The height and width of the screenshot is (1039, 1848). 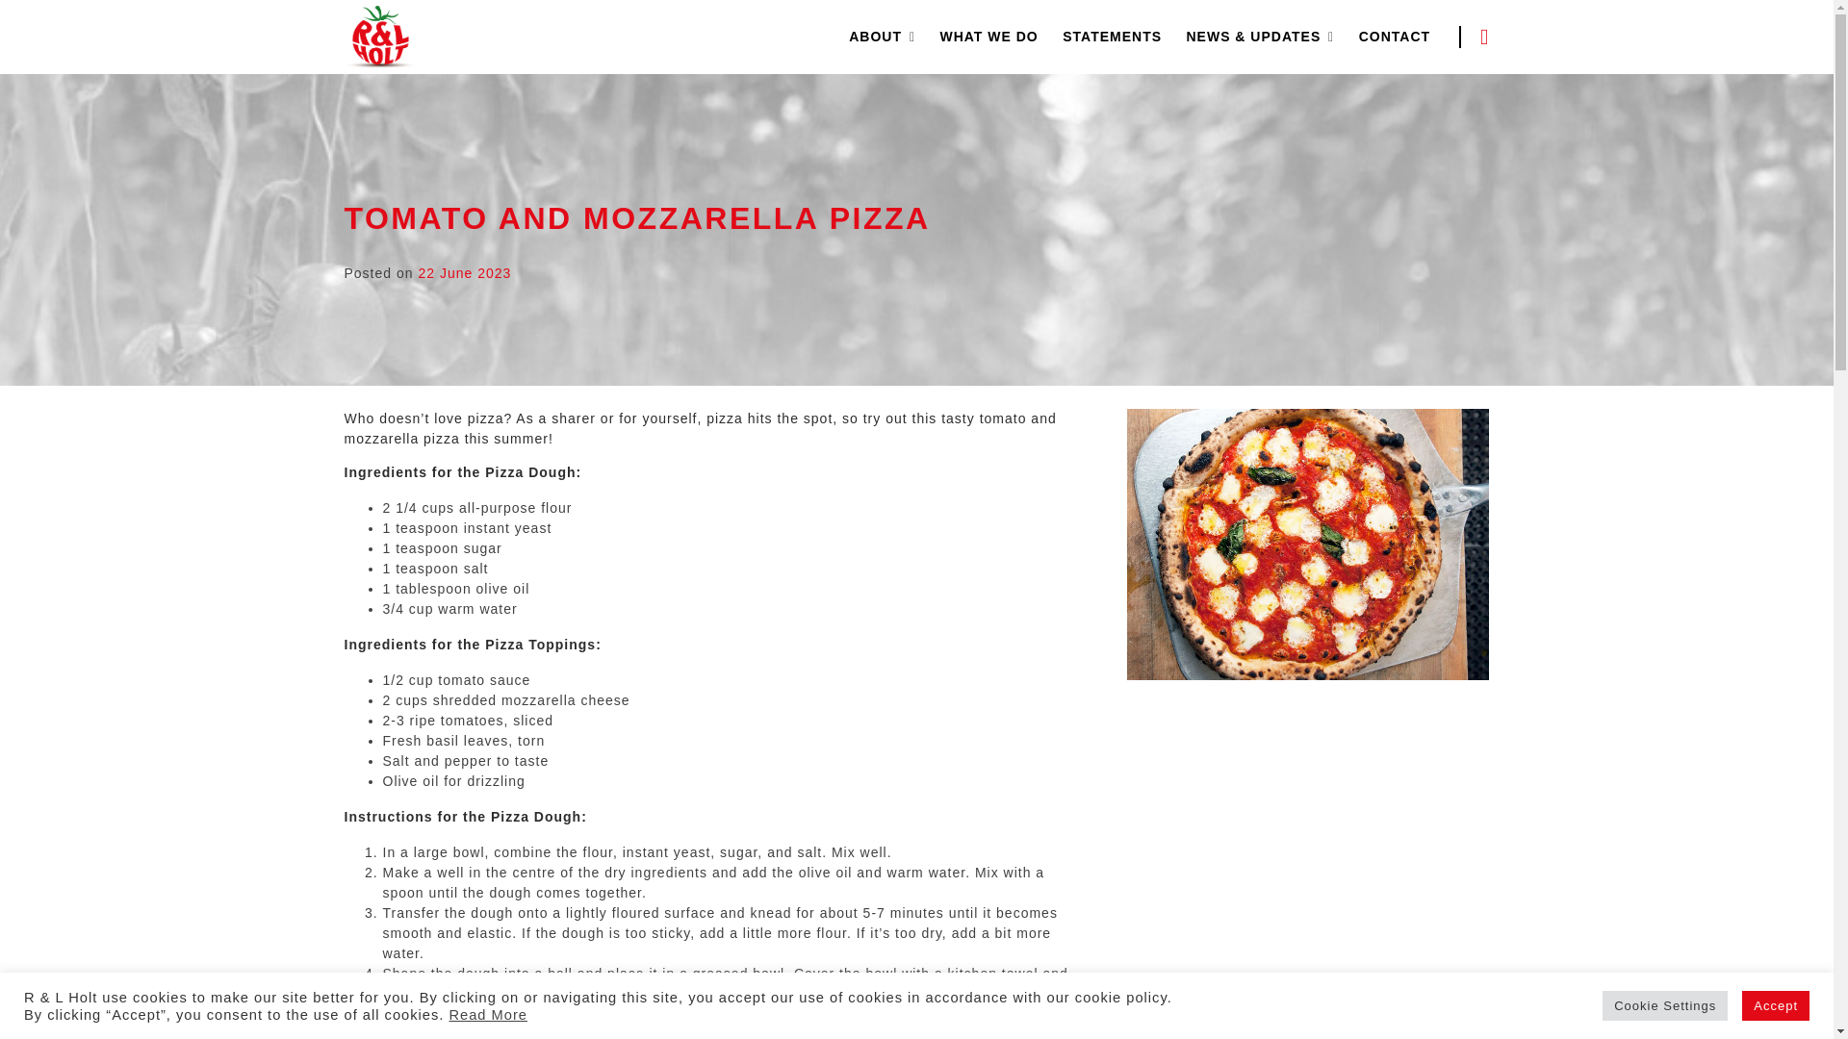 I want to click on 22 June 2023, so click(x=464, y=273).